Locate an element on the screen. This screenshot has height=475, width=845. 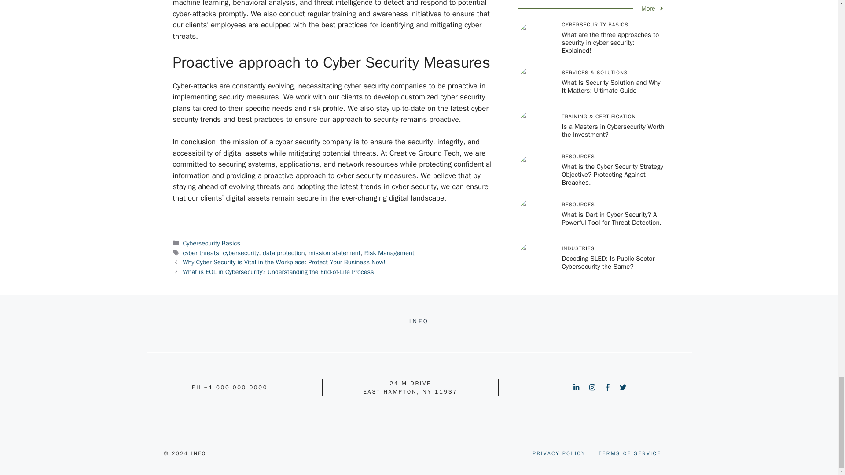
PRIVACY POLICY is located at coordinates (559, 453).